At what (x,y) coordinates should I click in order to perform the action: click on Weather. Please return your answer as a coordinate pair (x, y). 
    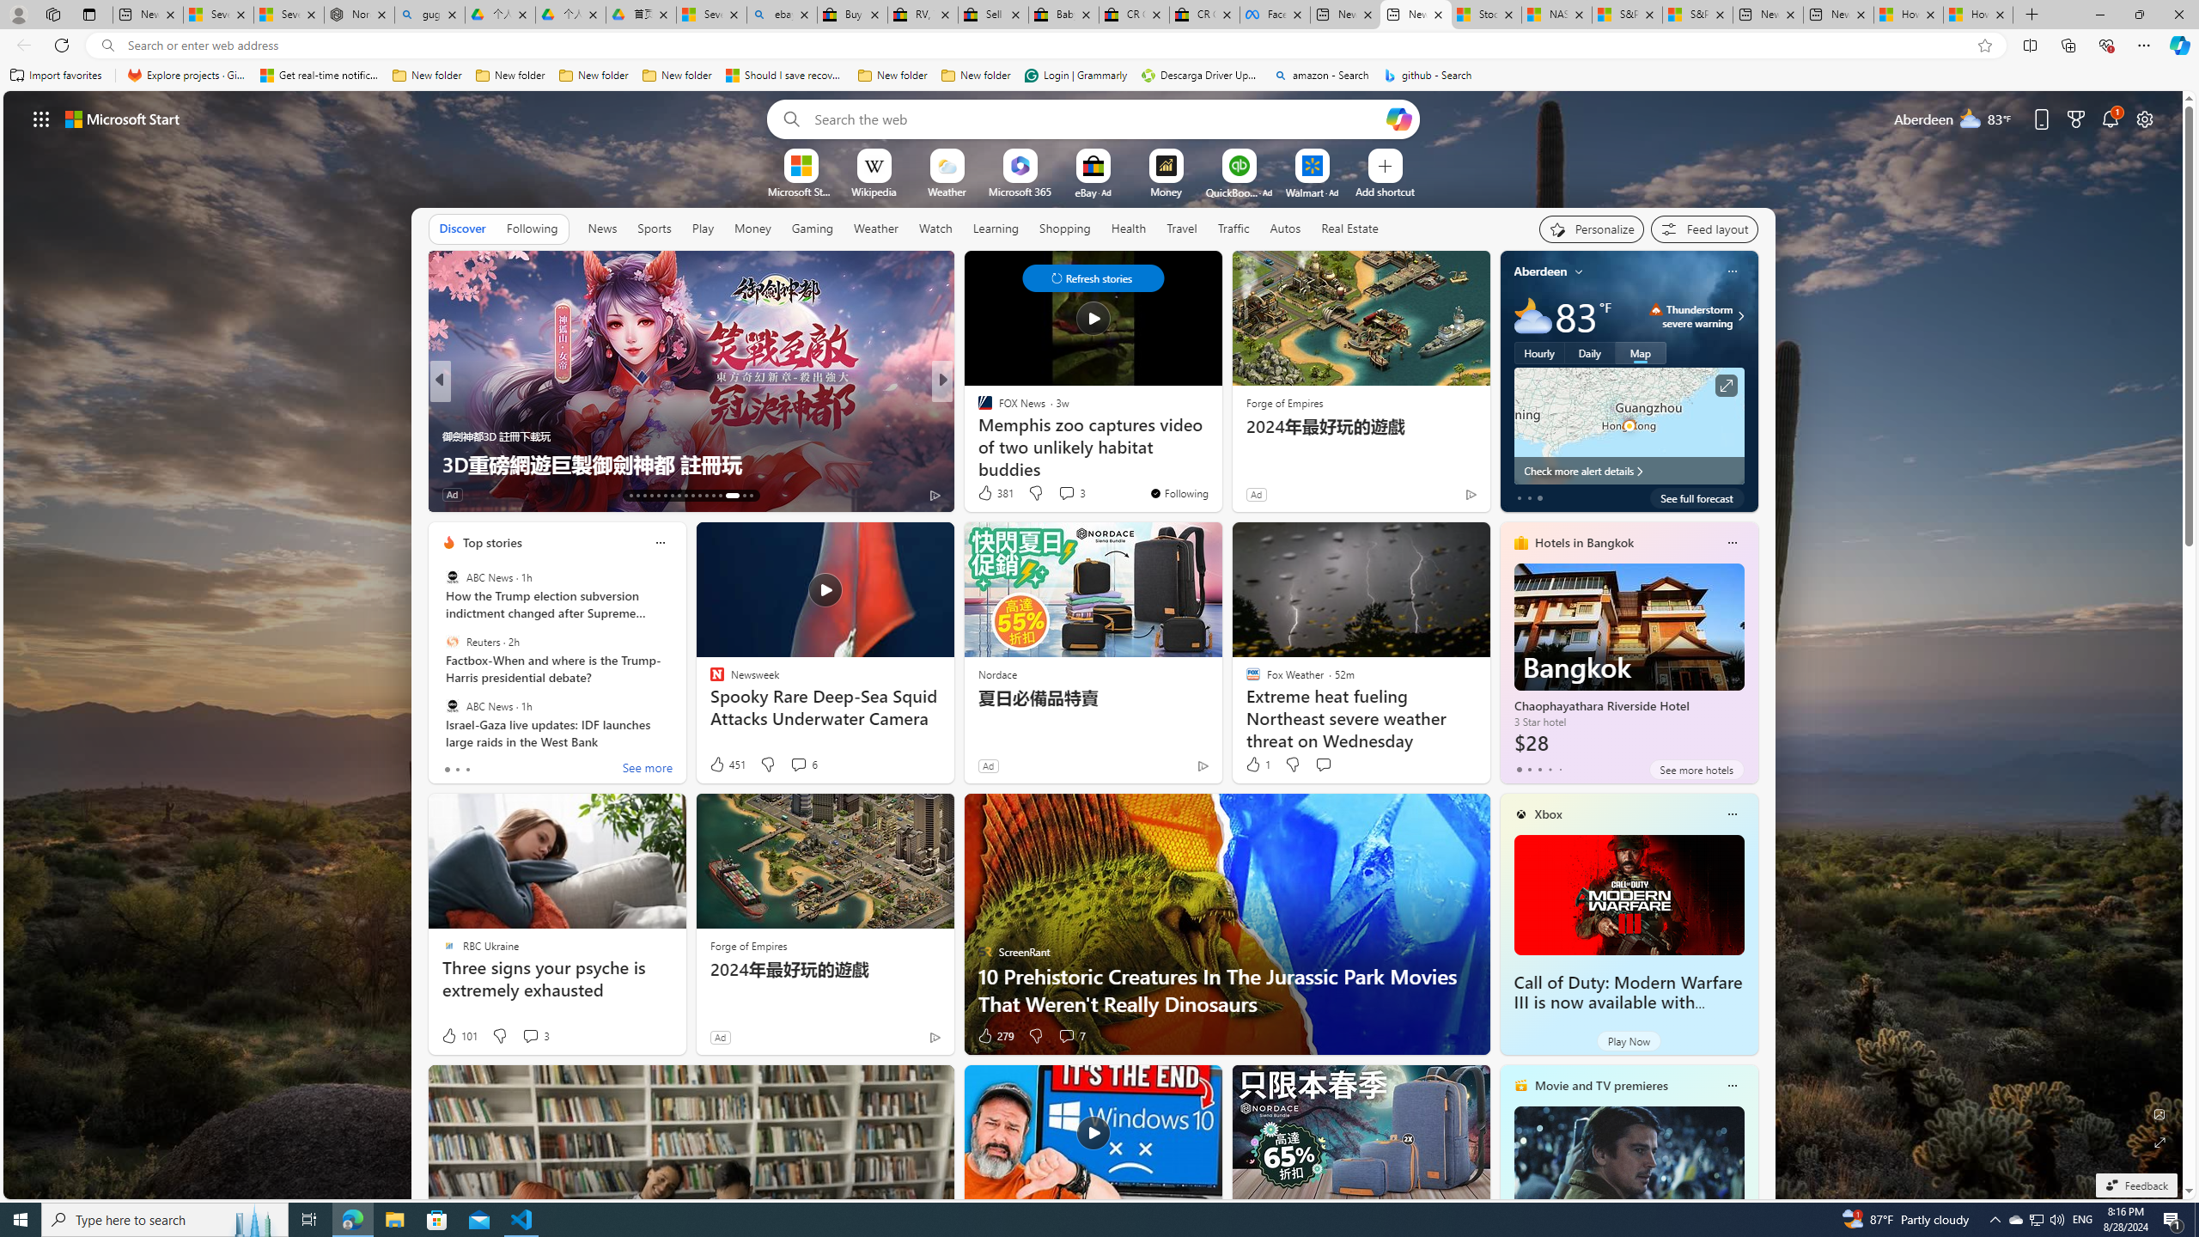
    Looking at the image, I should click on (876, 229).